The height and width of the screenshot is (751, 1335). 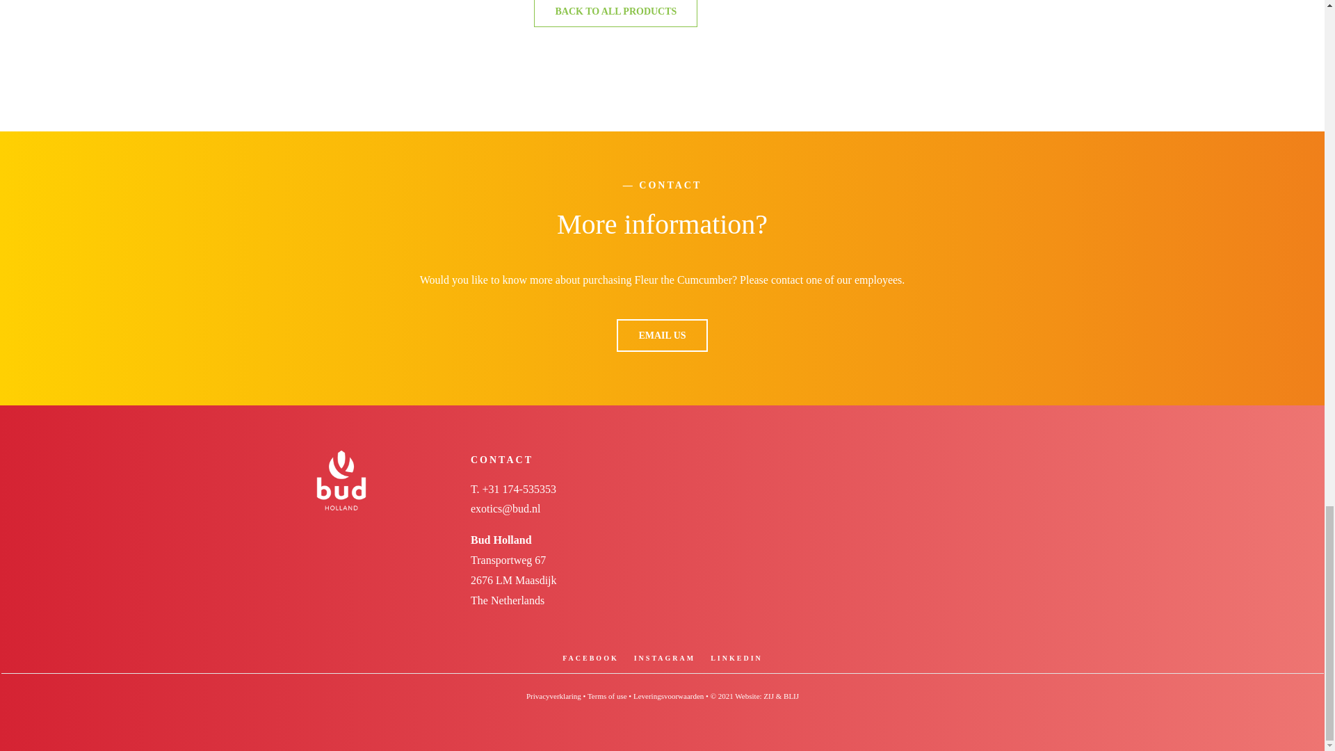 I want to click on EMAIL US, so click(x=662, y=335).